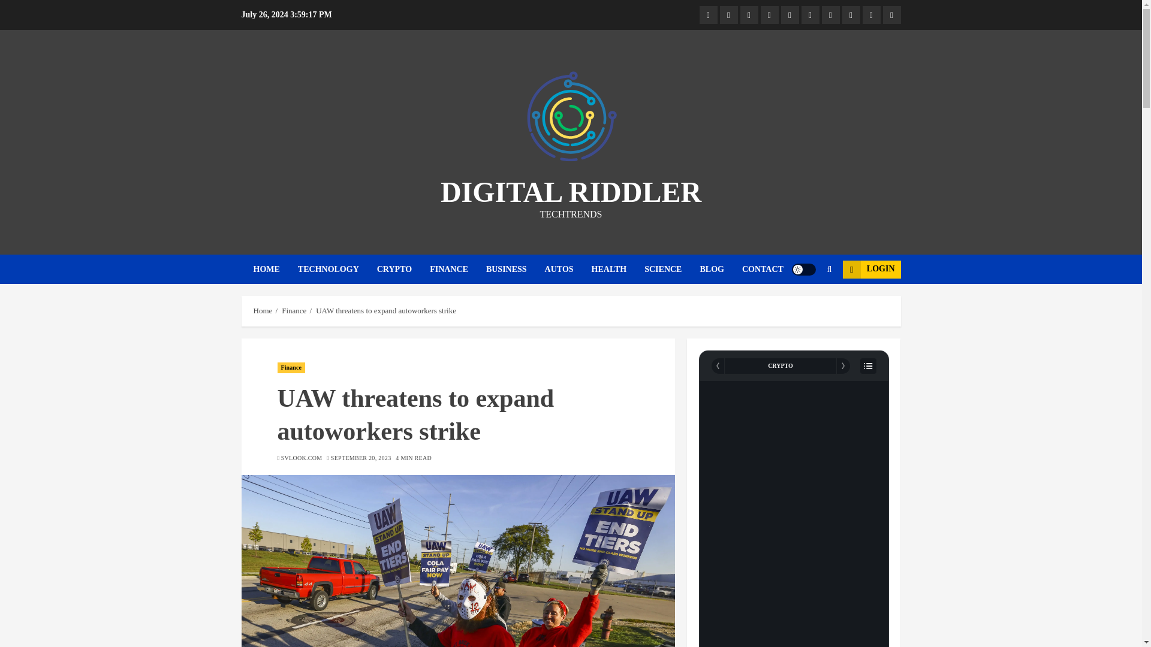  I want to click on HOME, so click(275, 270).